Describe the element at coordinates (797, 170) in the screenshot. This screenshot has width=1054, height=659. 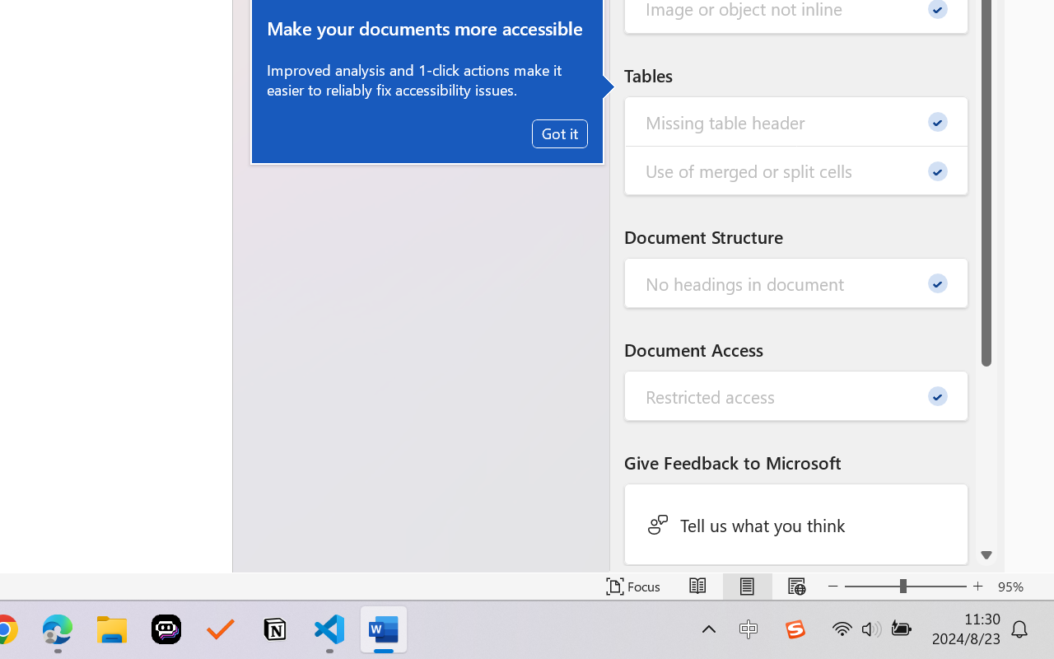
I see `Use of merged or split cells - 0` at that location.